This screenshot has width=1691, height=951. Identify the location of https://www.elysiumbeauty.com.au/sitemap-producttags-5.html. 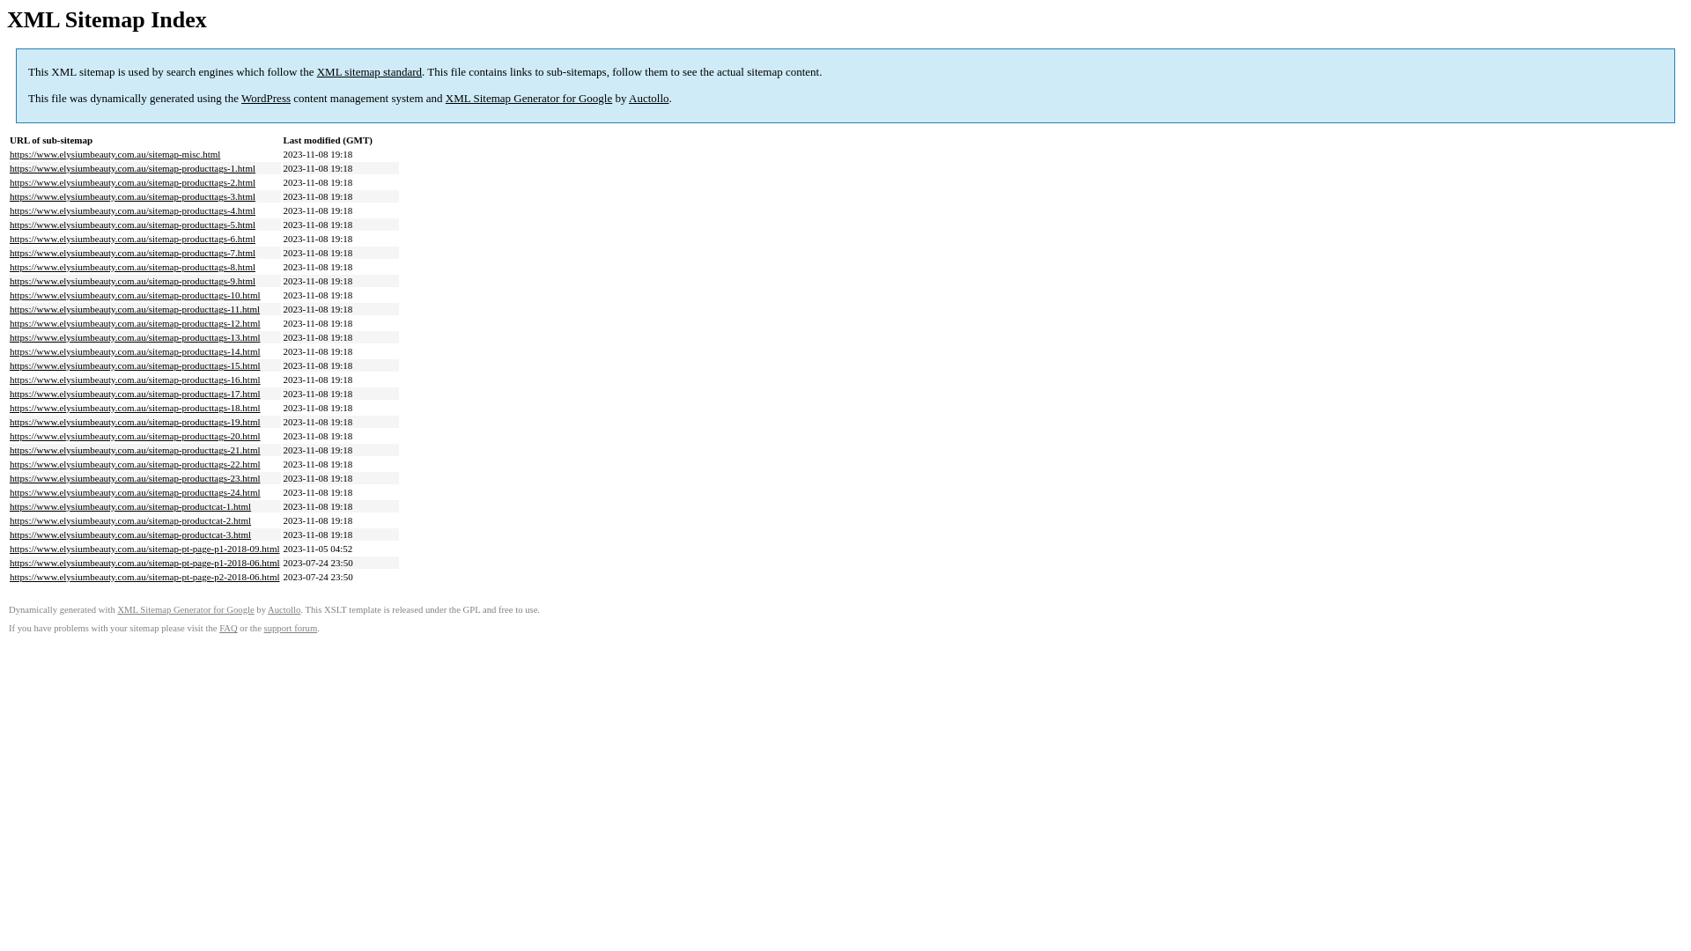
(132, 225).